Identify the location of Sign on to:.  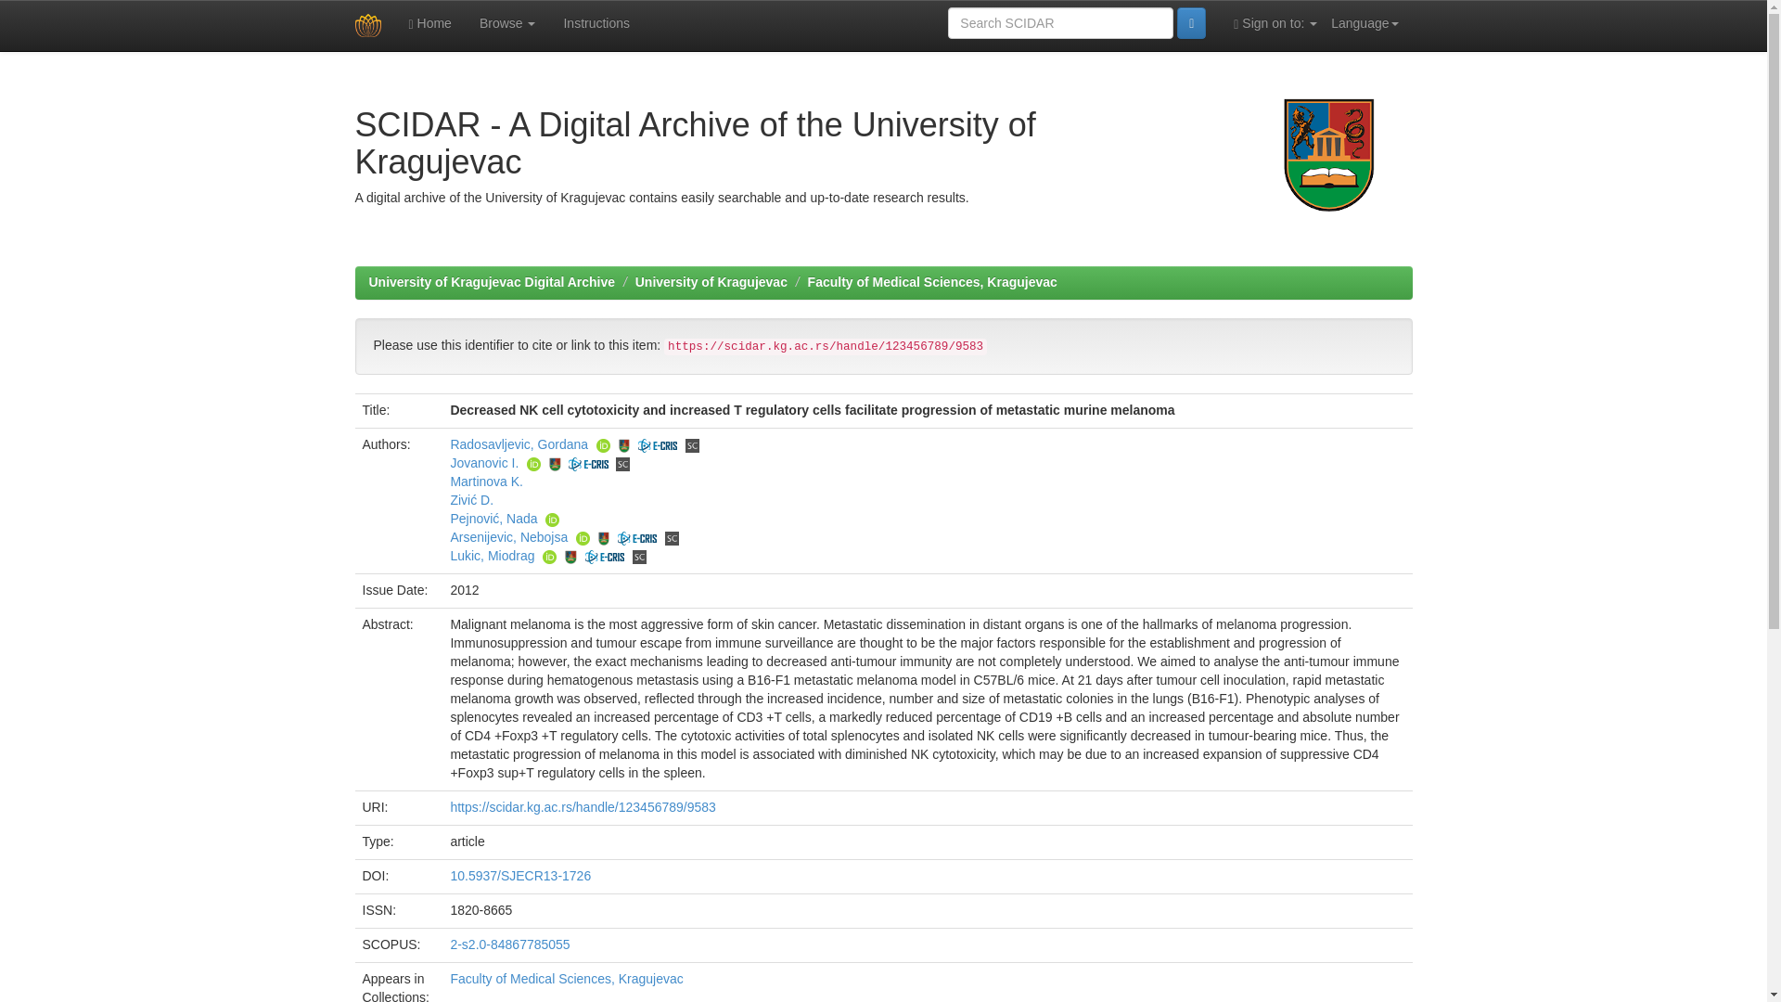
(1275, 22).